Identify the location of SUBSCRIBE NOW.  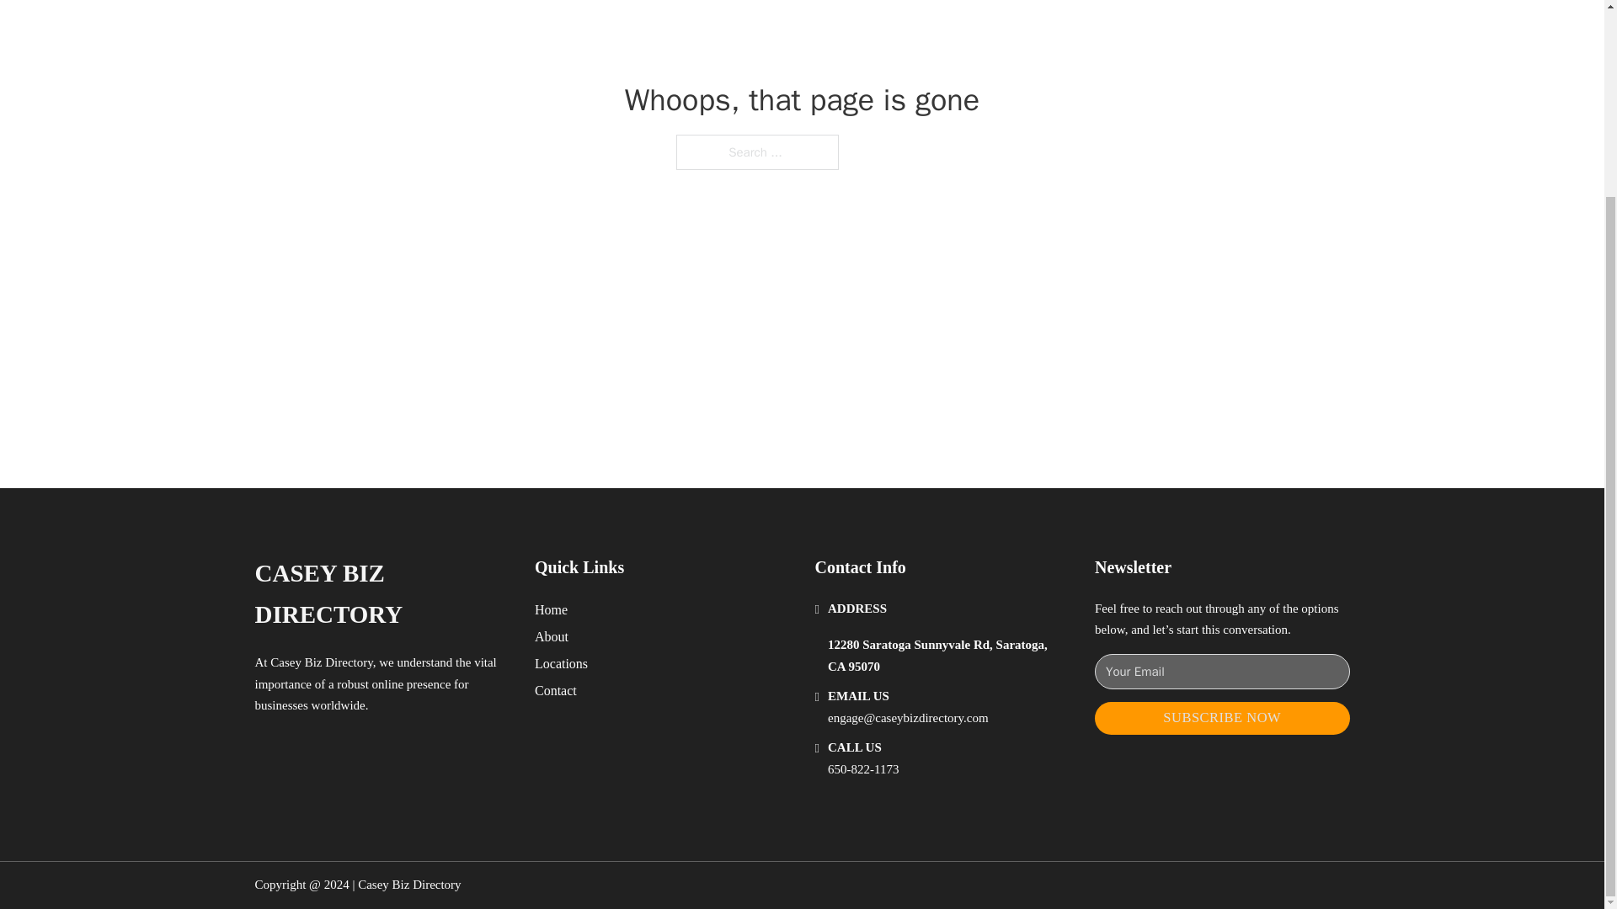
(1222, 717).